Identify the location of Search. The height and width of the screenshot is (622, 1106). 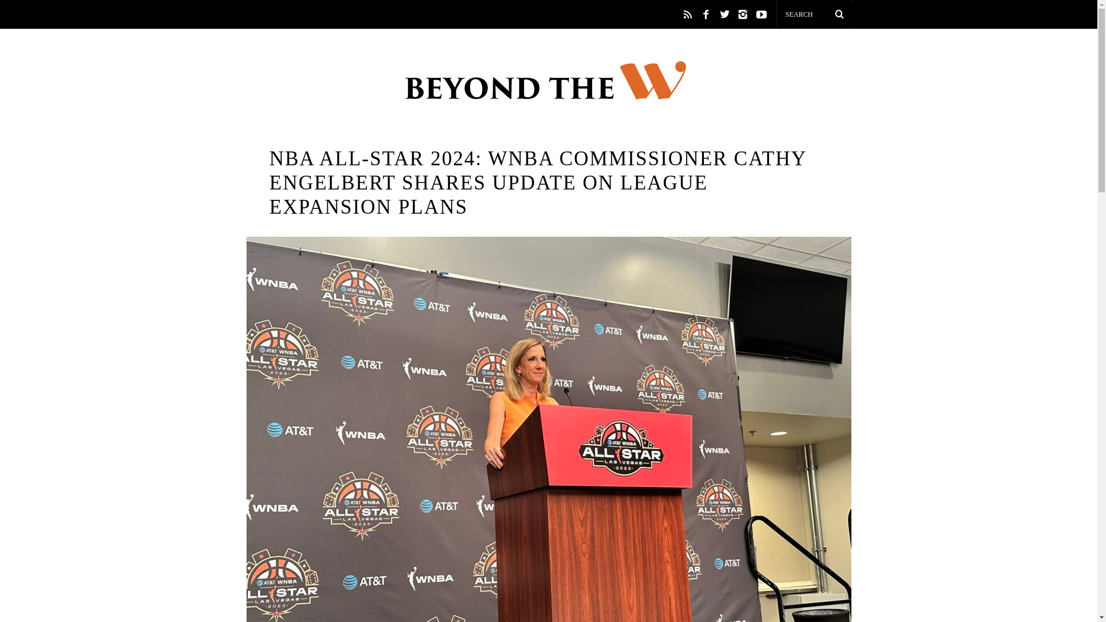
(813, 14).